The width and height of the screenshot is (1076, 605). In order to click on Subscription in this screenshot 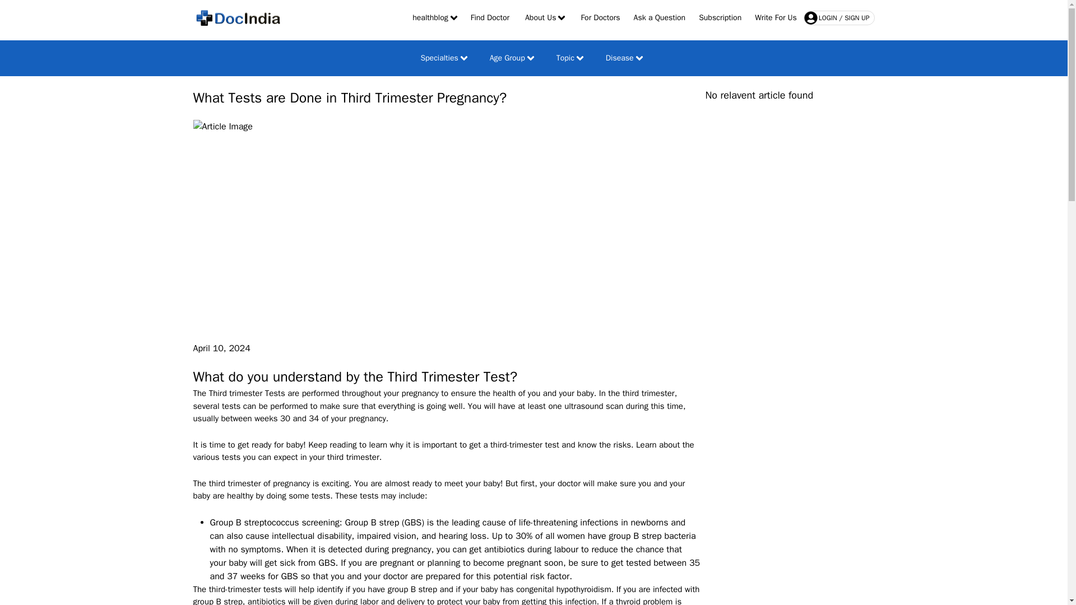, I will do `click(720, 18)`.